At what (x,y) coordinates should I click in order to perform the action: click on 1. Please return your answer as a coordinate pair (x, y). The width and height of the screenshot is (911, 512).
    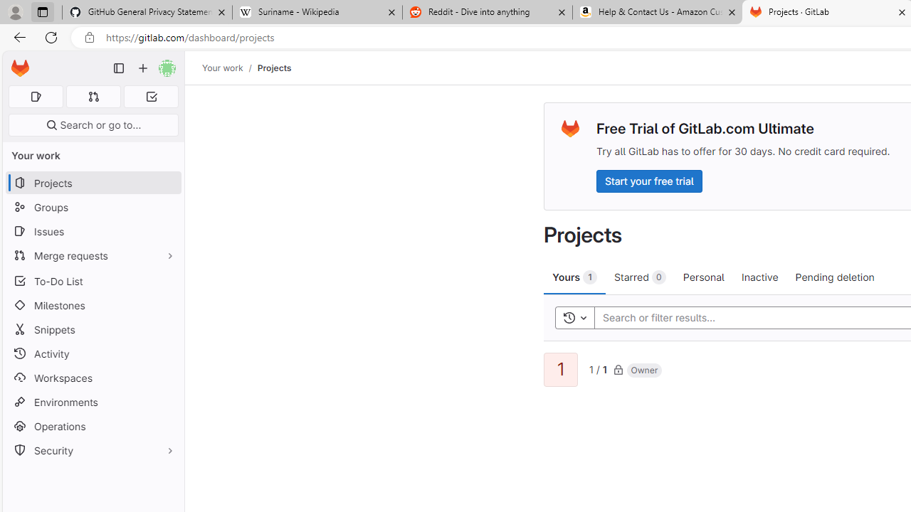
    Looking at the image, I should click on (561, 370).